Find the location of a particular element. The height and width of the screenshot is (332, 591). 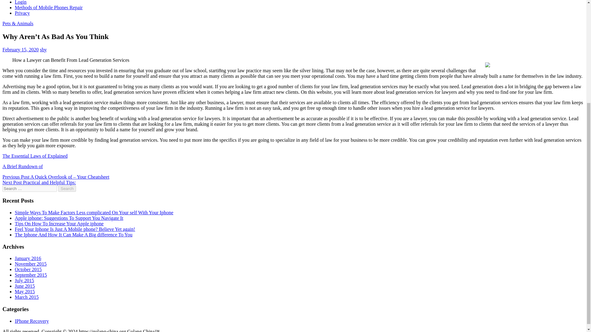

Search is located at coordinates (67, 188).